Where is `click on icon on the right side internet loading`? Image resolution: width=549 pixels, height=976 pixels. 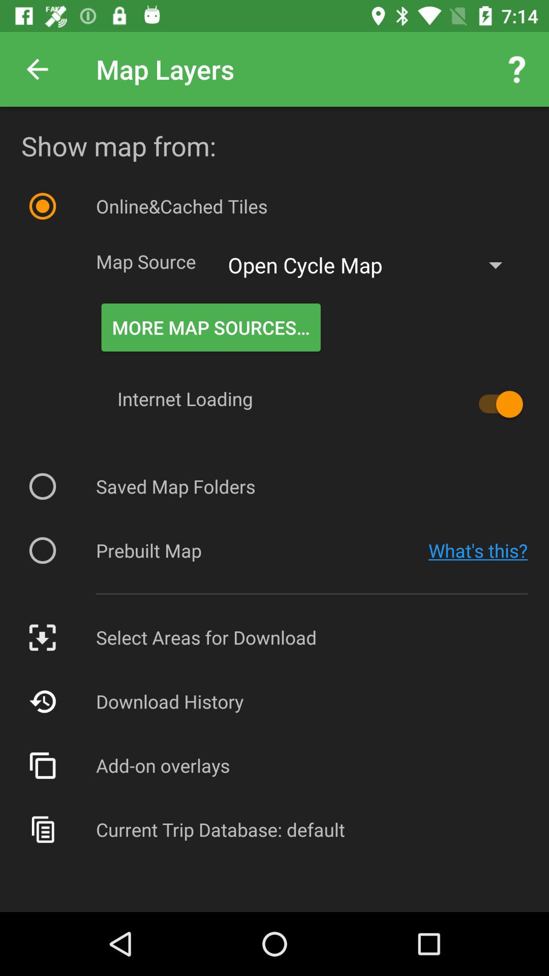
click on icon on the right side internet loading is located at coordinates (496, 405).